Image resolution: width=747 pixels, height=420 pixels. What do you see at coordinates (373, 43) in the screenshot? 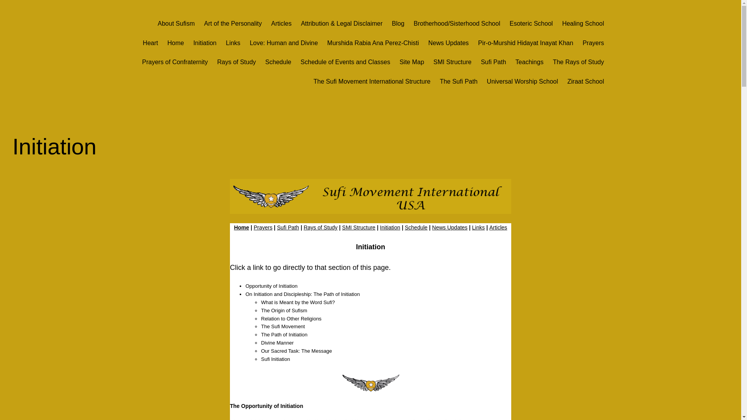
I see `Murshida Rabia Ana Perez-Chisti` at bounding box center [373, 43].